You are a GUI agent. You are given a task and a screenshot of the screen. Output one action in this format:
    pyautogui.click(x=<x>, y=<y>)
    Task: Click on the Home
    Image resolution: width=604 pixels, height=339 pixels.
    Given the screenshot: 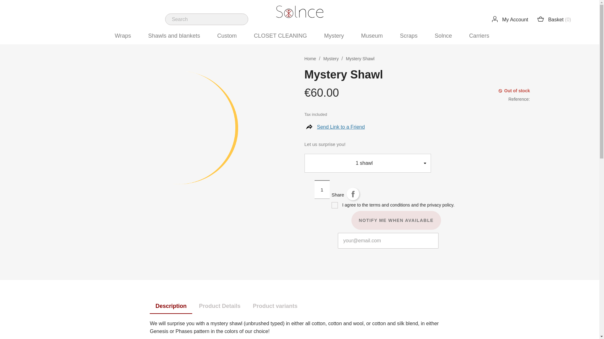 What is the action you would take?
    pyautogui.click(x=311, y=59)
    